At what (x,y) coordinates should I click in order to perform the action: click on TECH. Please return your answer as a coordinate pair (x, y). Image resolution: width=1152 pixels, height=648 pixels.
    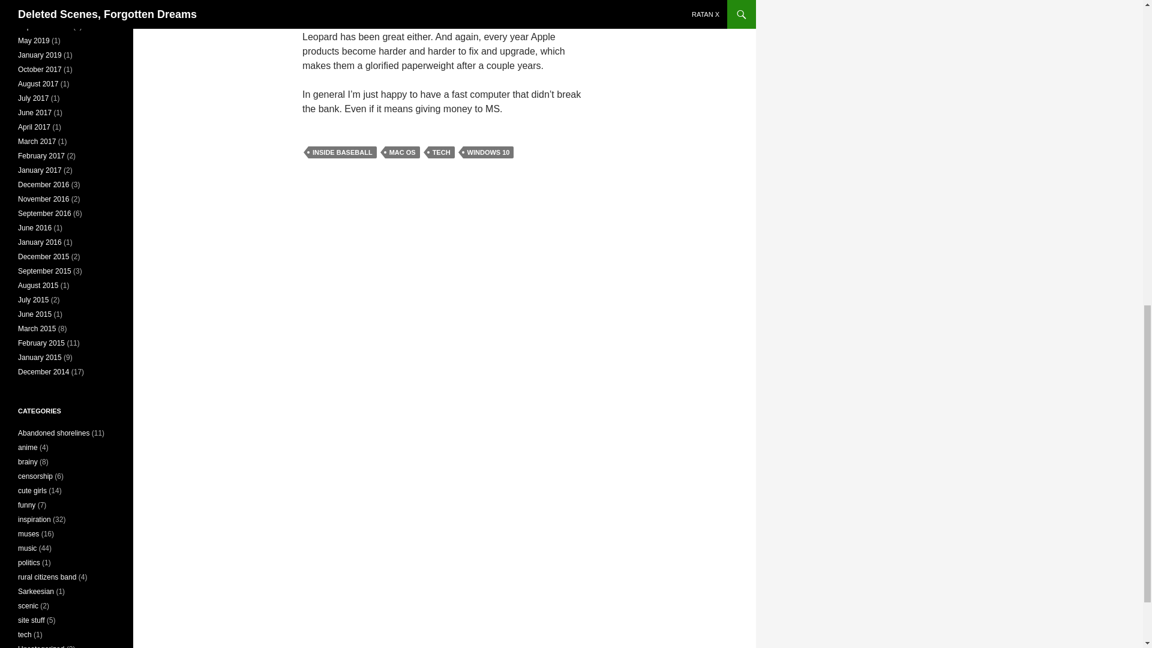
    Looking at the image, I should click on (442, 152).